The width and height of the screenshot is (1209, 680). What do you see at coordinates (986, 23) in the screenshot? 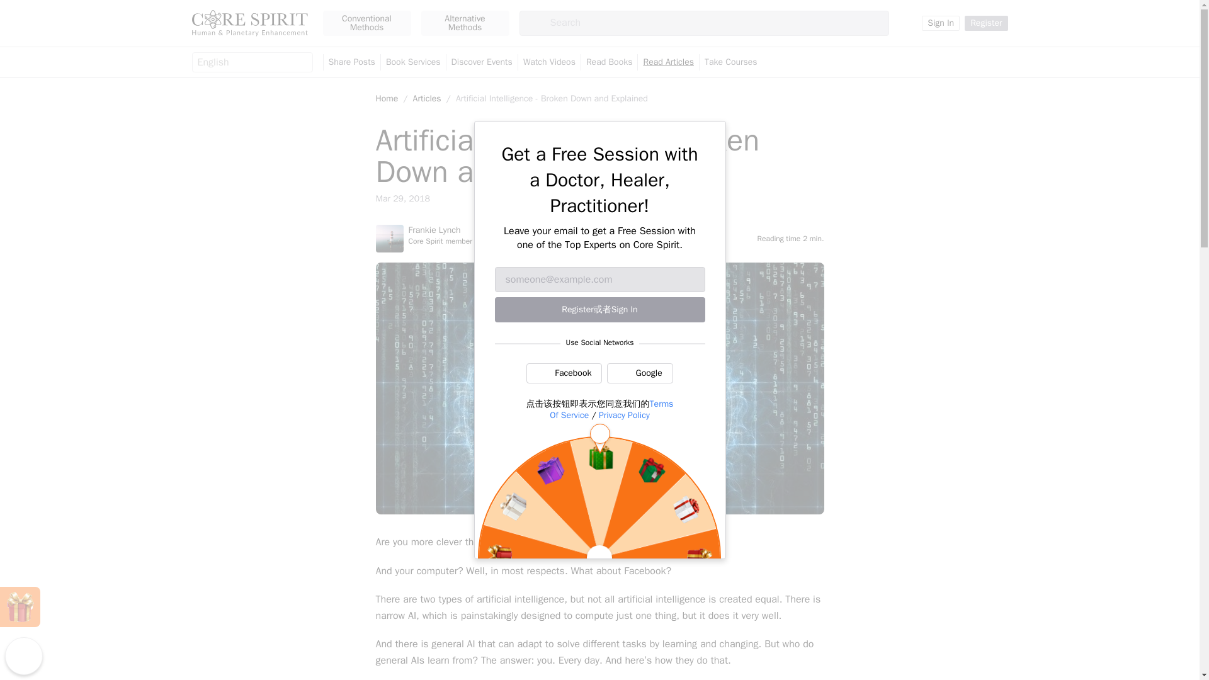
I see `Register` at bounding box center [986, 23].